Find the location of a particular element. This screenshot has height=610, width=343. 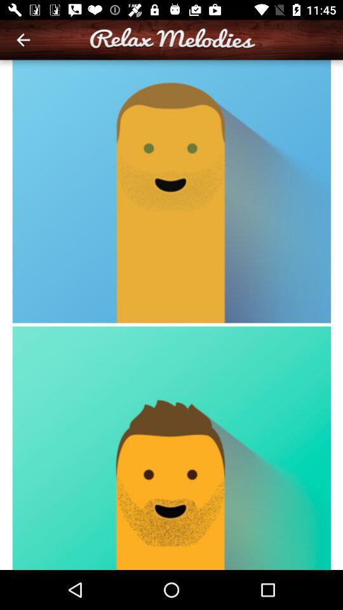

games is located at coordinates (171, 315).